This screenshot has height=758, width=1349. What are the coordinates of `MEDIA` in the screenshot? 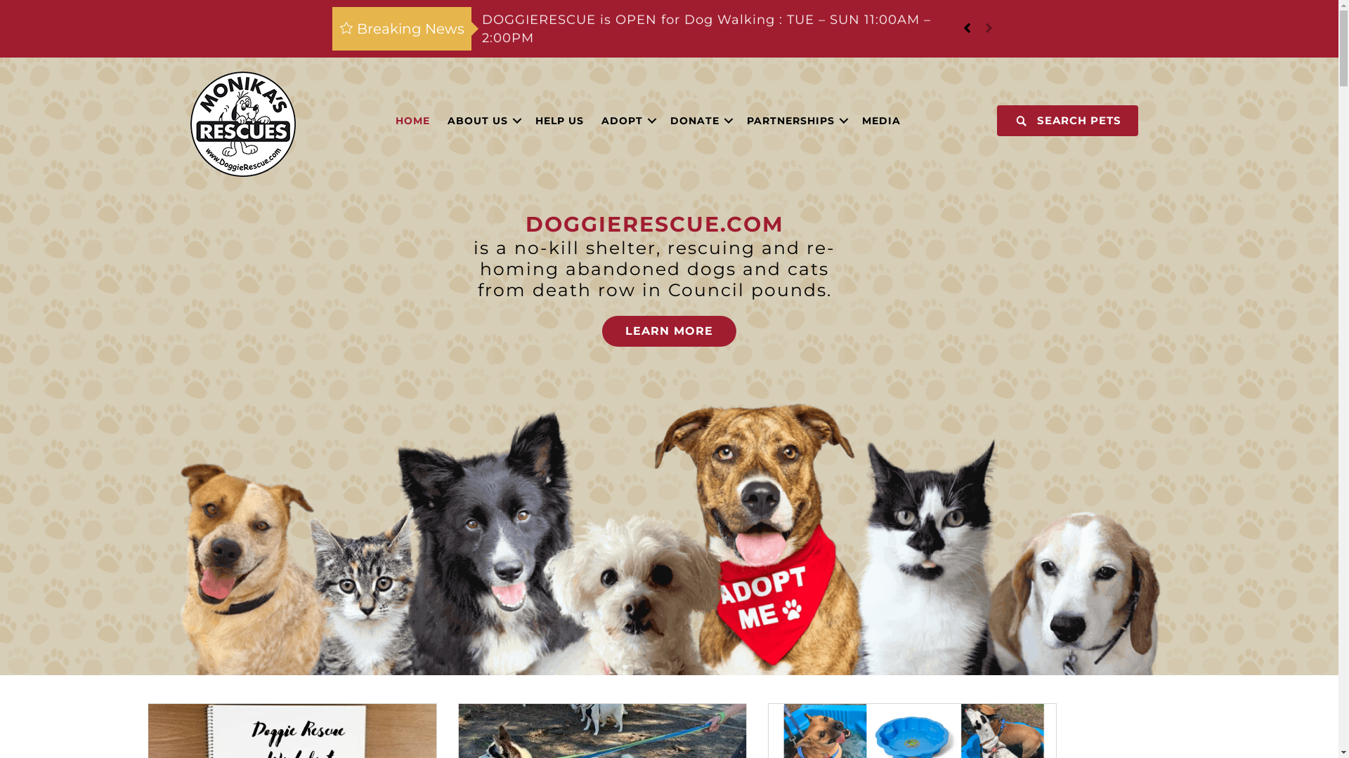 It's located at (881, 121).